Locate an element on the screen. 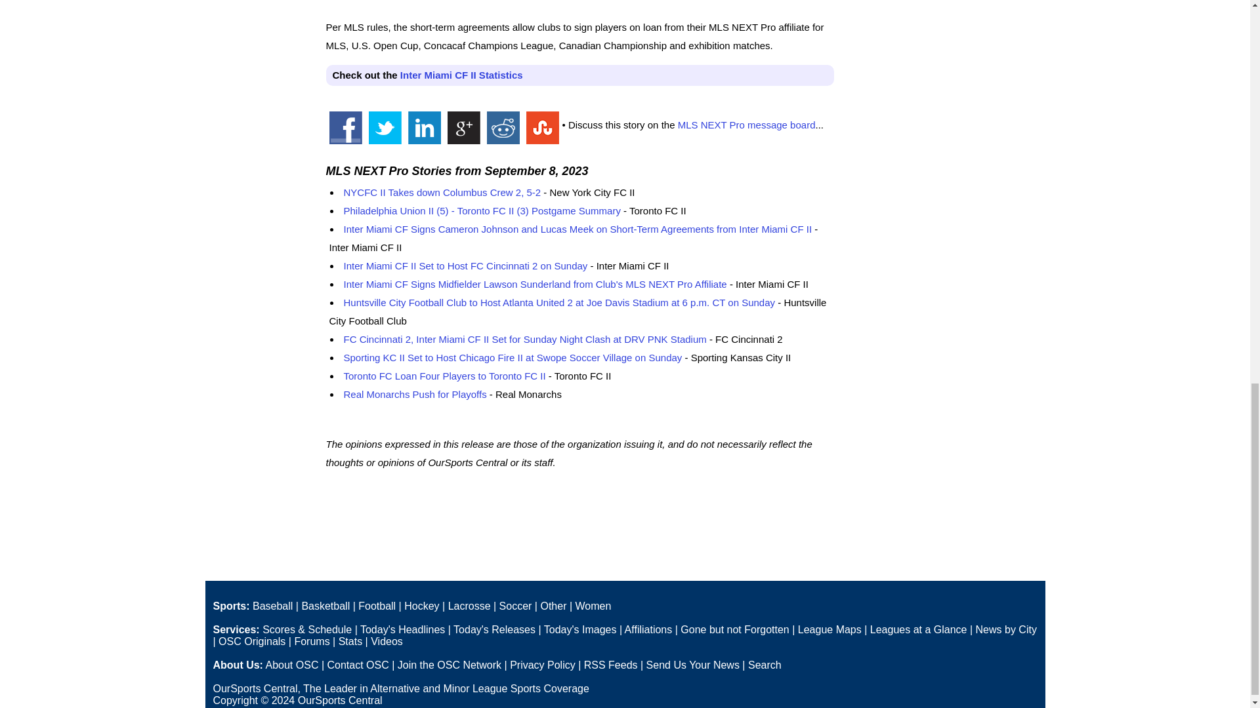  Affiliations is located at coordinates (648, 629).